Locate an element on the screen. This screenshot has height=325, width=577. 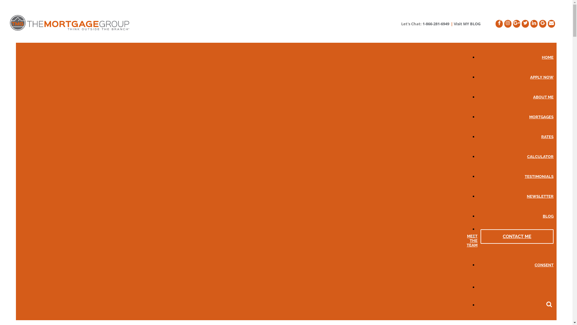
APPLY NOW is located at coordinates (516, 76).